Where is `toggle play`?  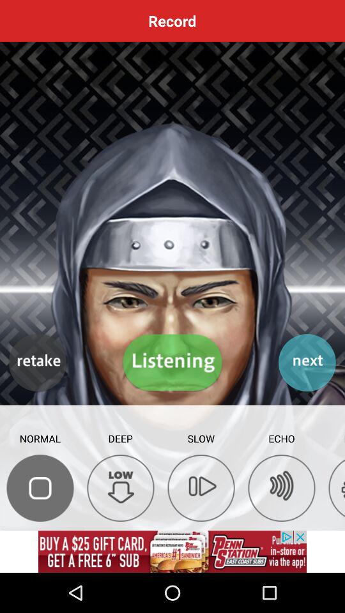 toggle play is located at coordinates (172, 363).